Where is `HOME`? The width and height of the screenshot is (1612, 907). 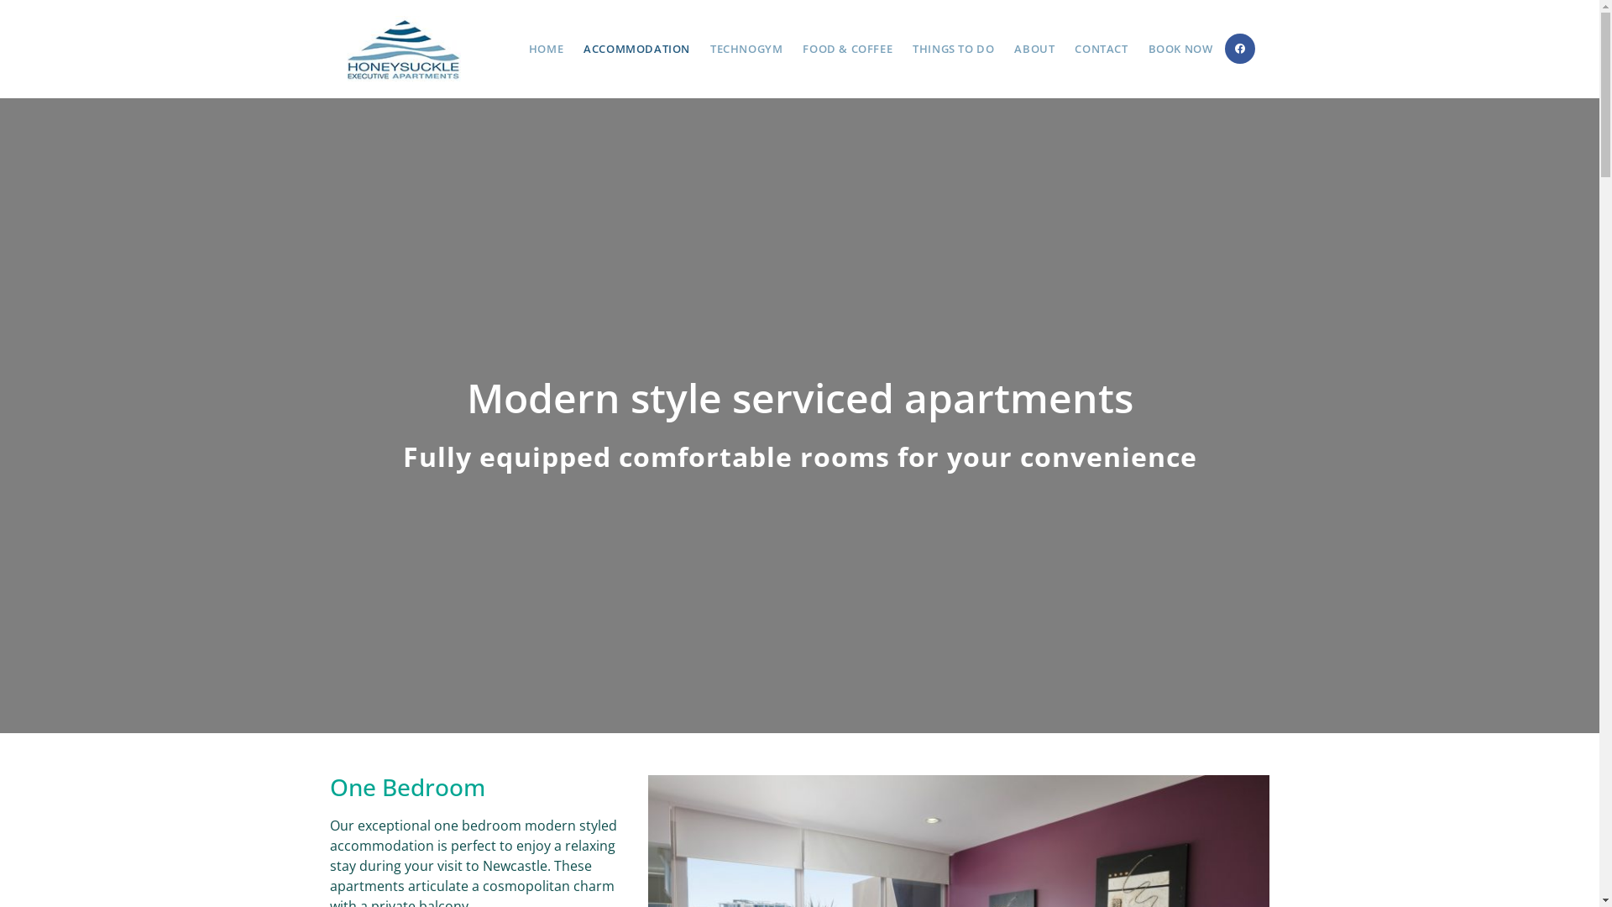 HOME is located at coordinates (546, 49).